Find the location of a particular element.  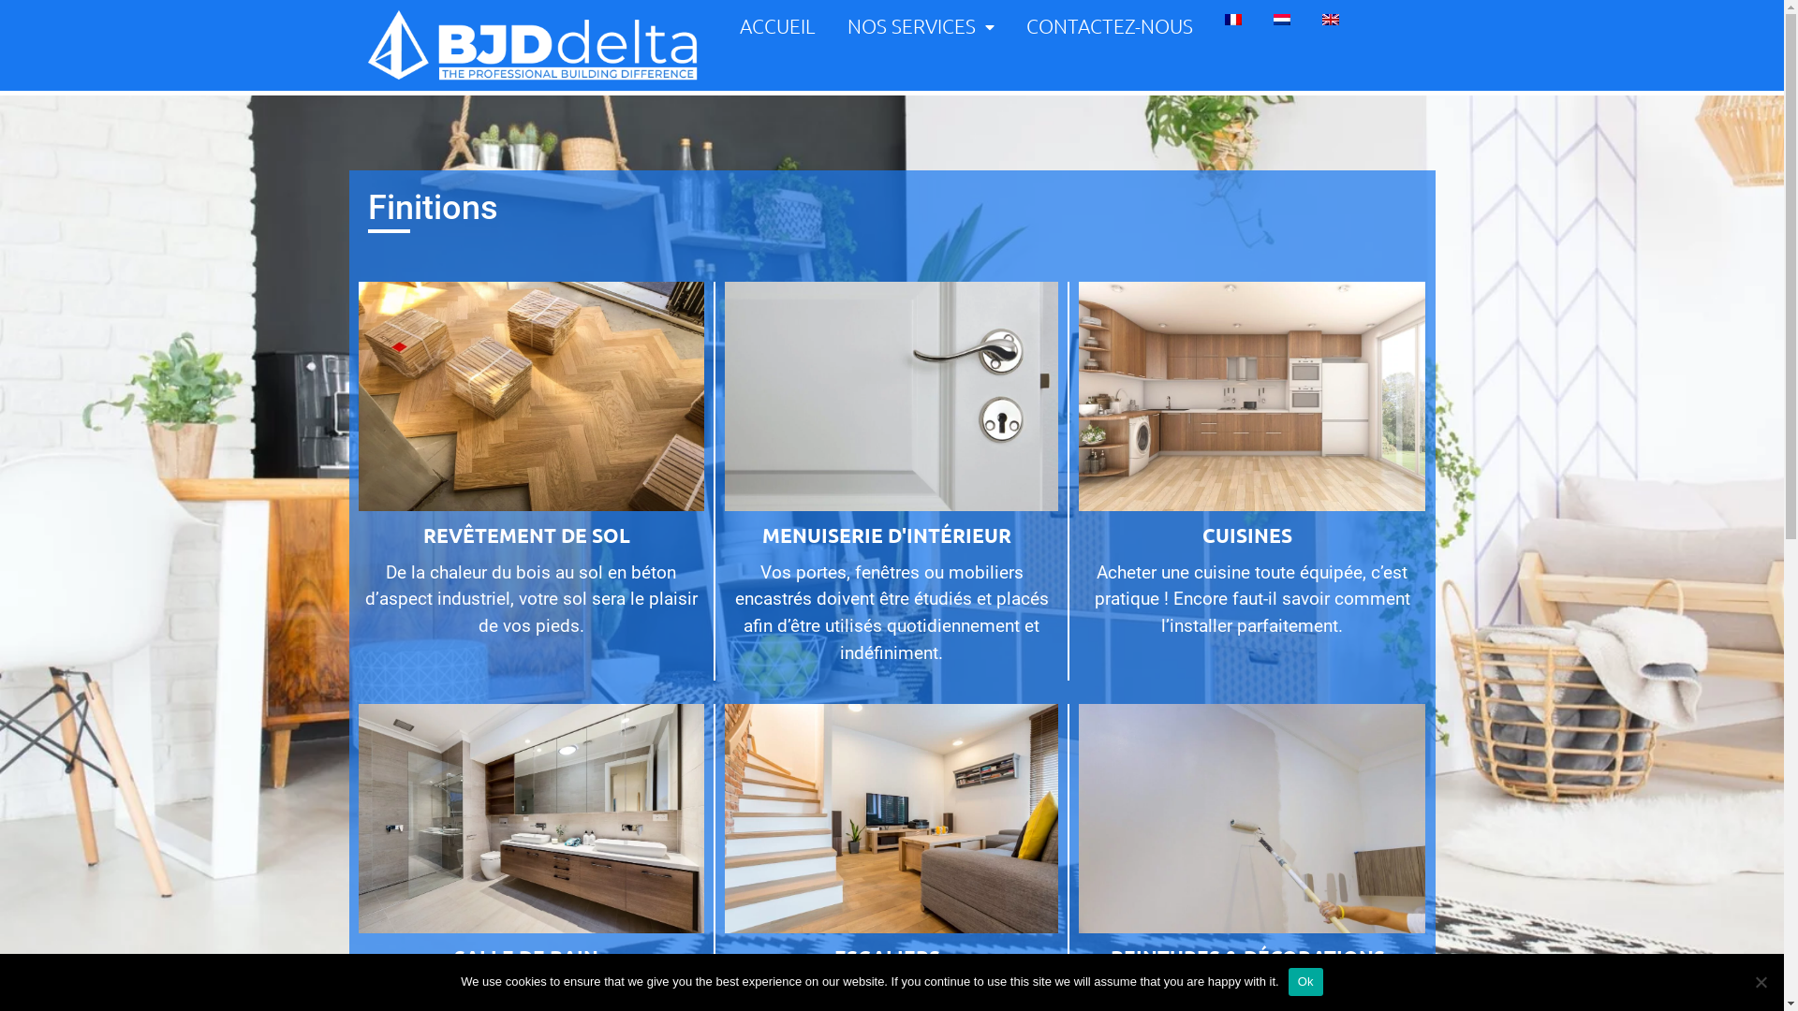

Ok is located at coordinates (1305, 982).